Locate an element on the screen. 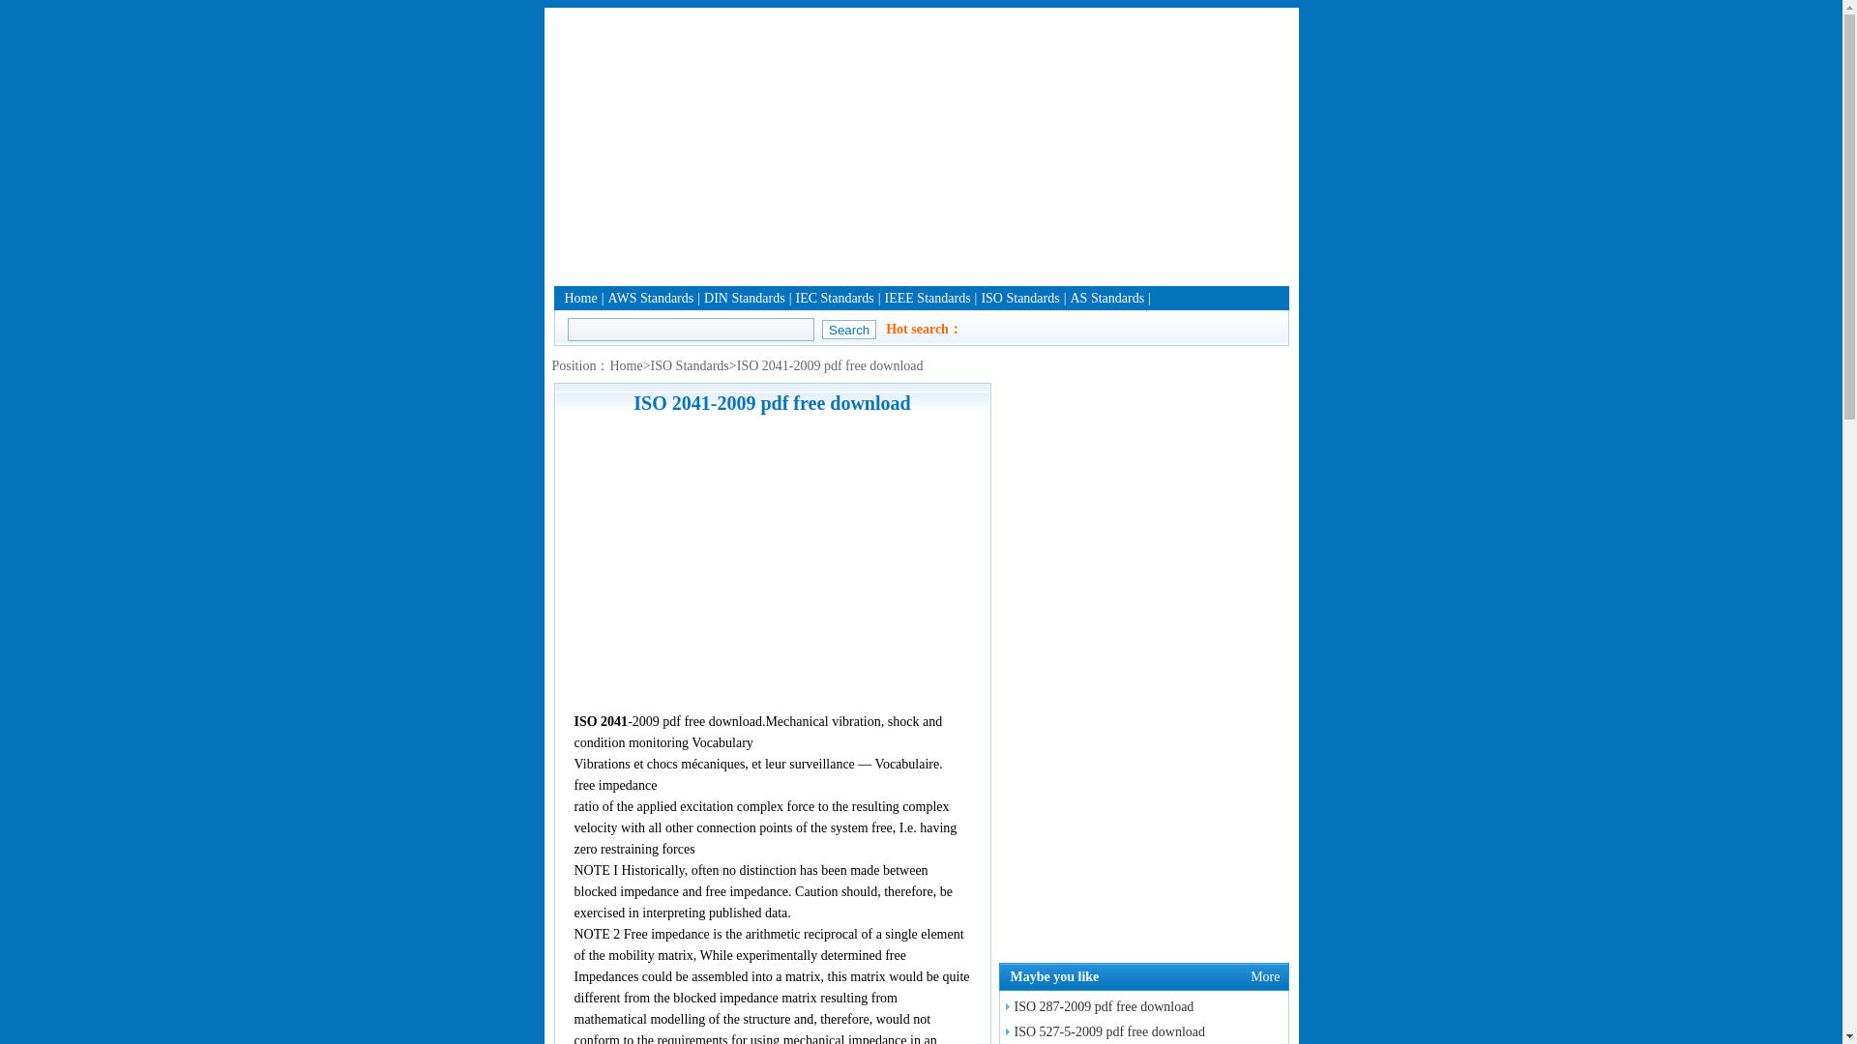  AS Standards is located at coordinates (1106, 298).